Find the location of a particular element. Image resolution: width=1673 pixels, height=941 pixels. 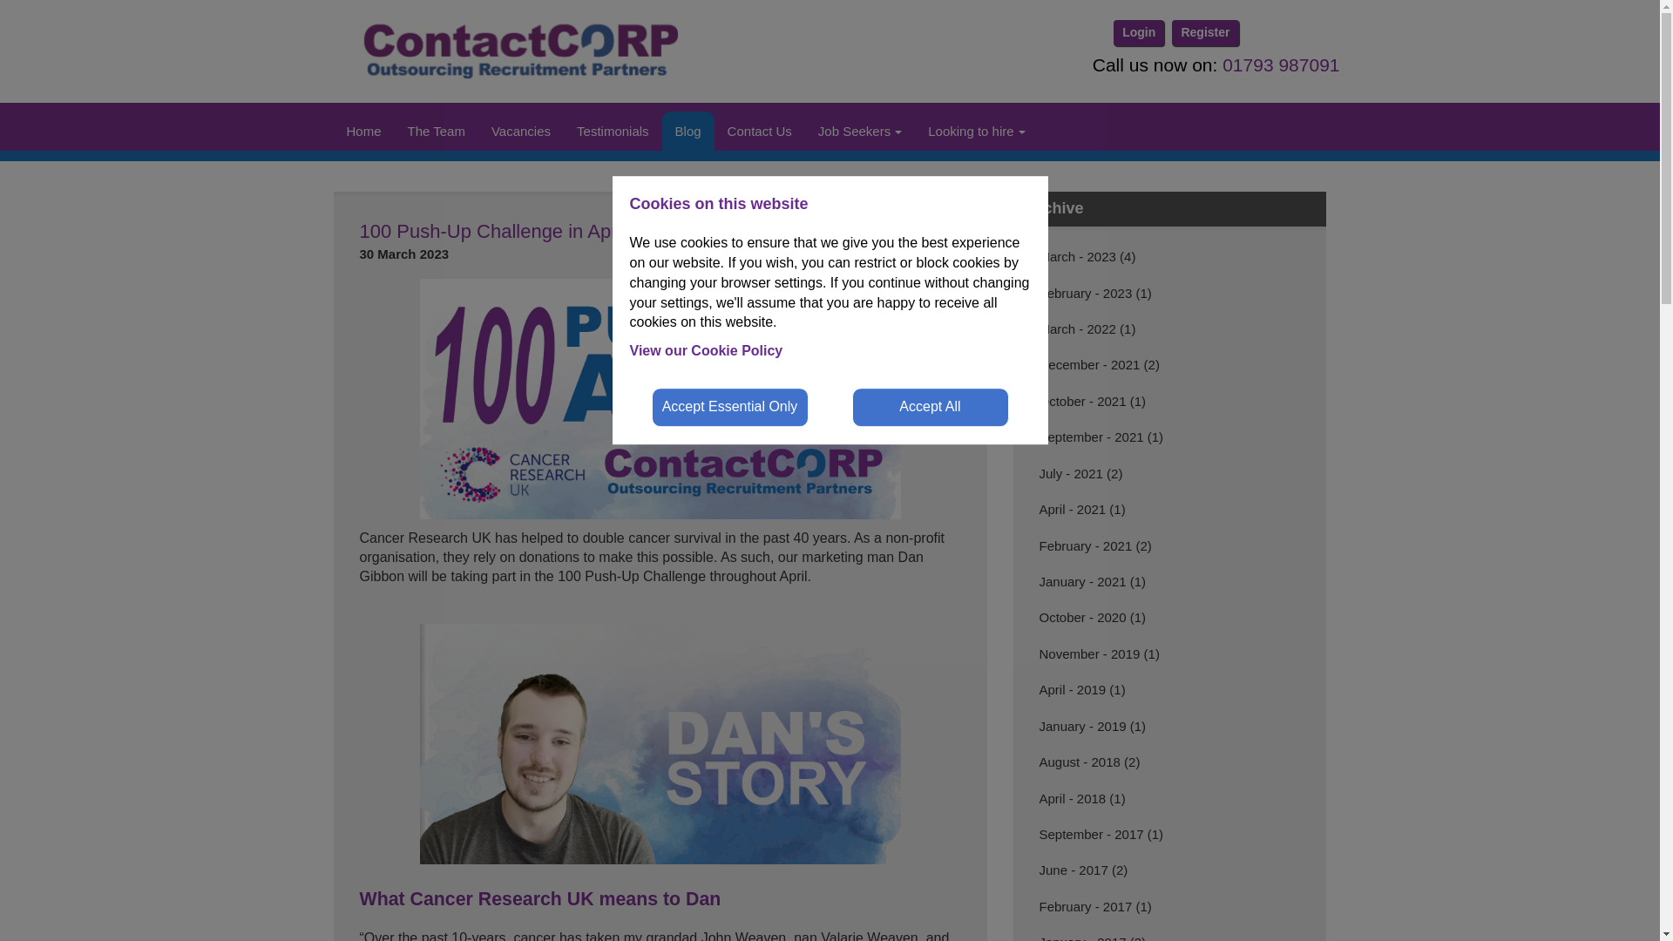

Contact Us is located at coordinates (759, 131).